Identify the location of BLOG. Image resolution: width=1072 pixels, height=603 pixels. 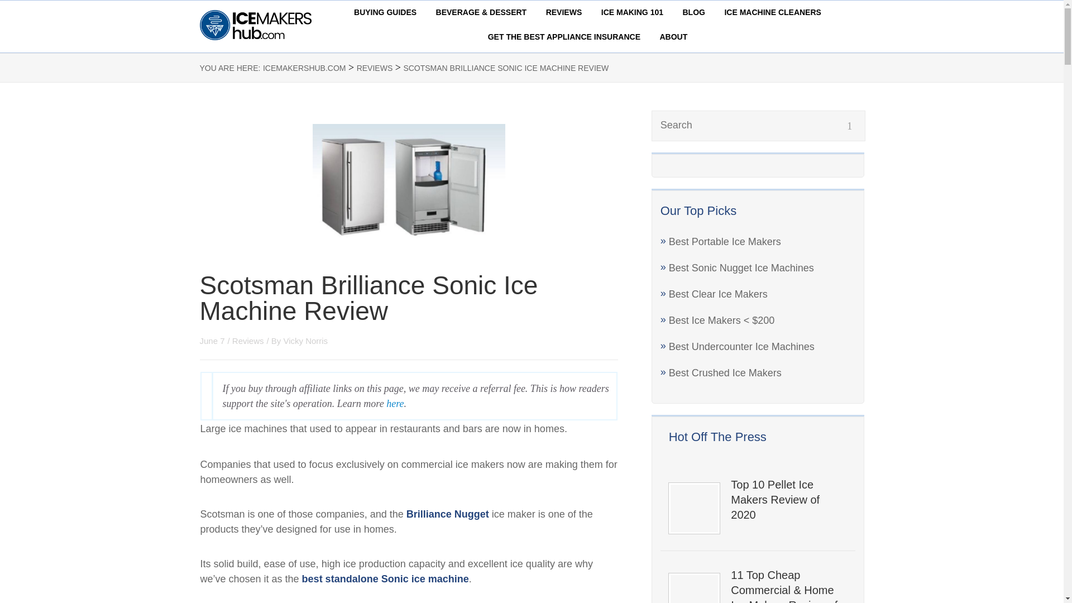
(693, 12).